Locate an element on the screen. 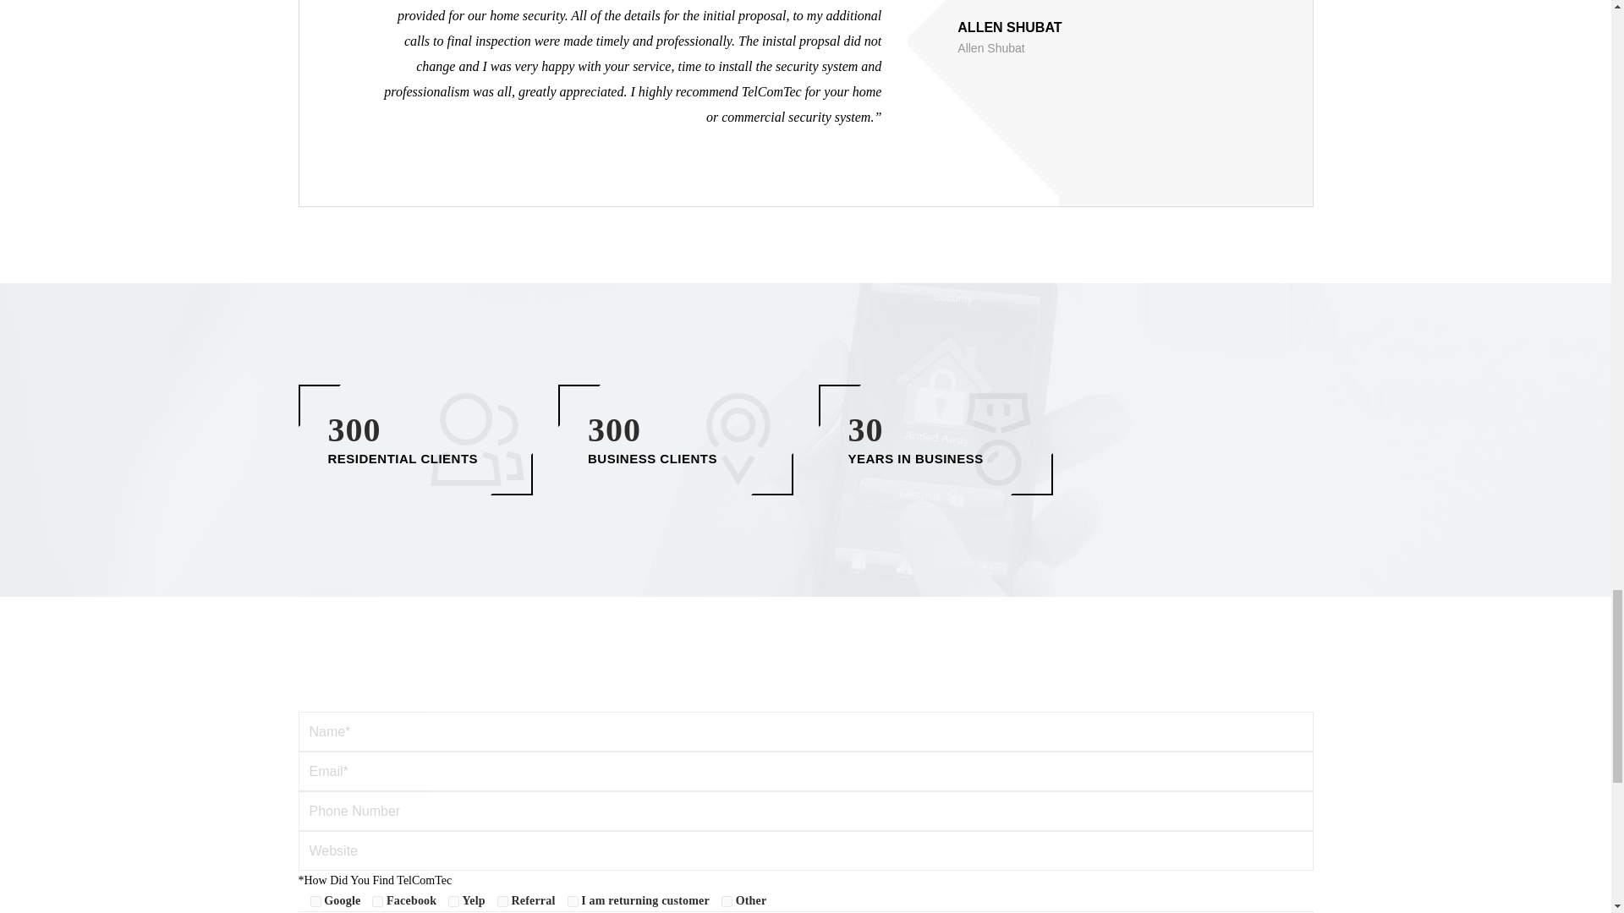 The image size is (1624, 913). Google is located at coordinates (315, 901).